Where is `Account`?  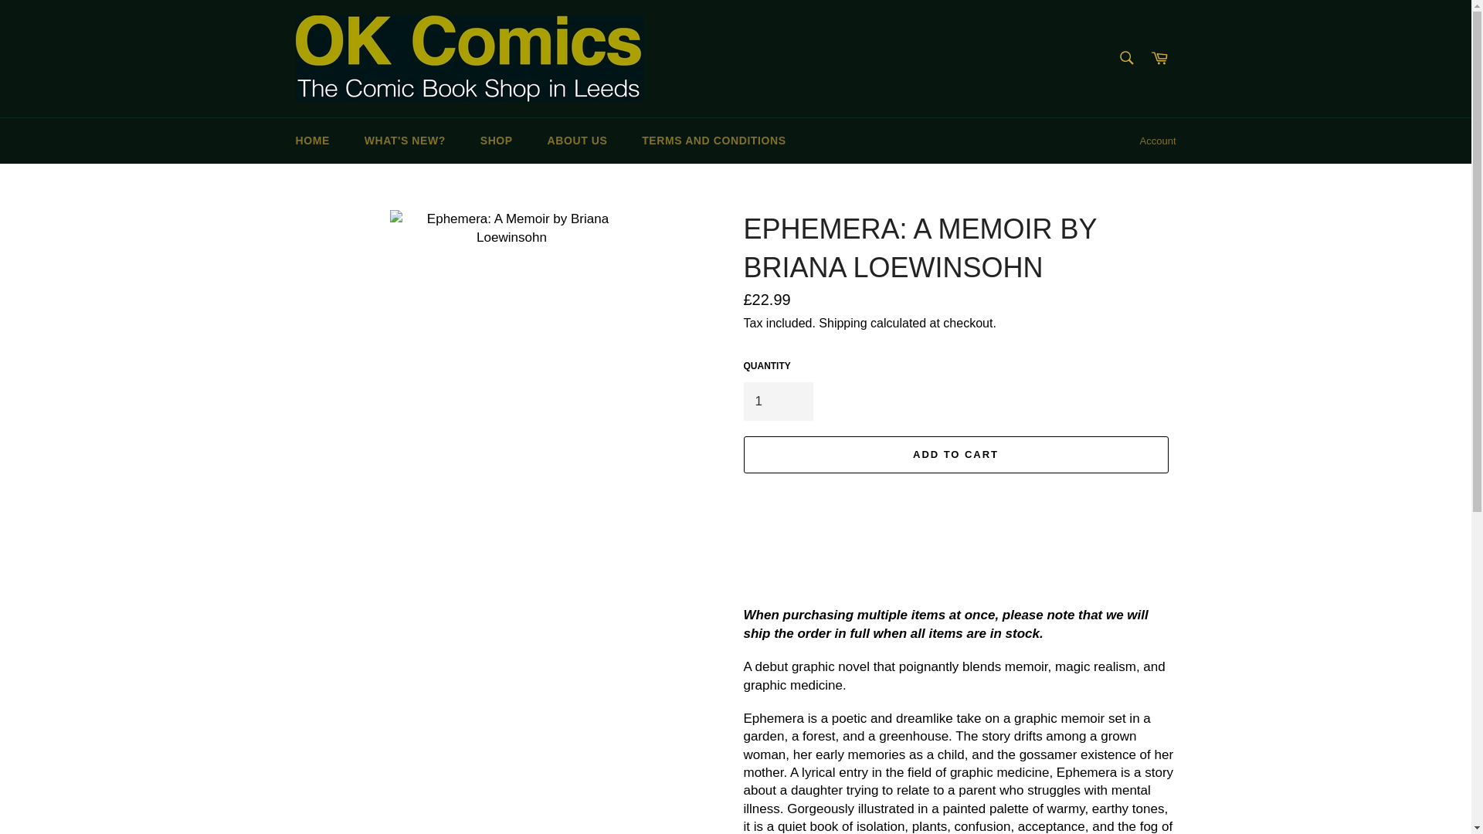
Account is located at coordinates (1158, 141).